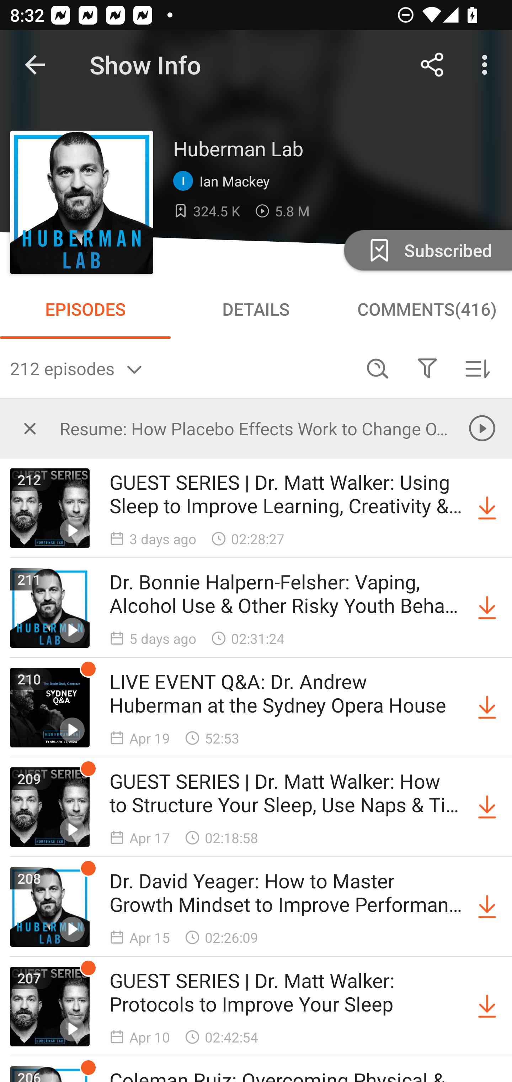  What do you see at coordinates (487, 65) in the screenshot?
I see `More options` at bounding box center [487, 65].